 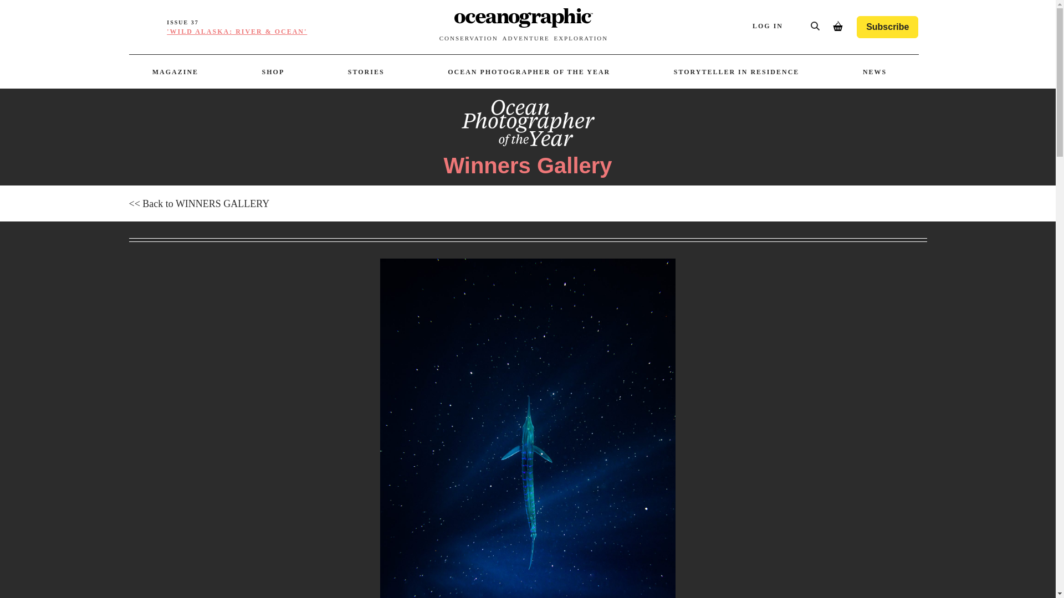 What do you see at coordinates (273, 72) in the screenshot?
I see `SHOP` at bounding box center [273, 72].